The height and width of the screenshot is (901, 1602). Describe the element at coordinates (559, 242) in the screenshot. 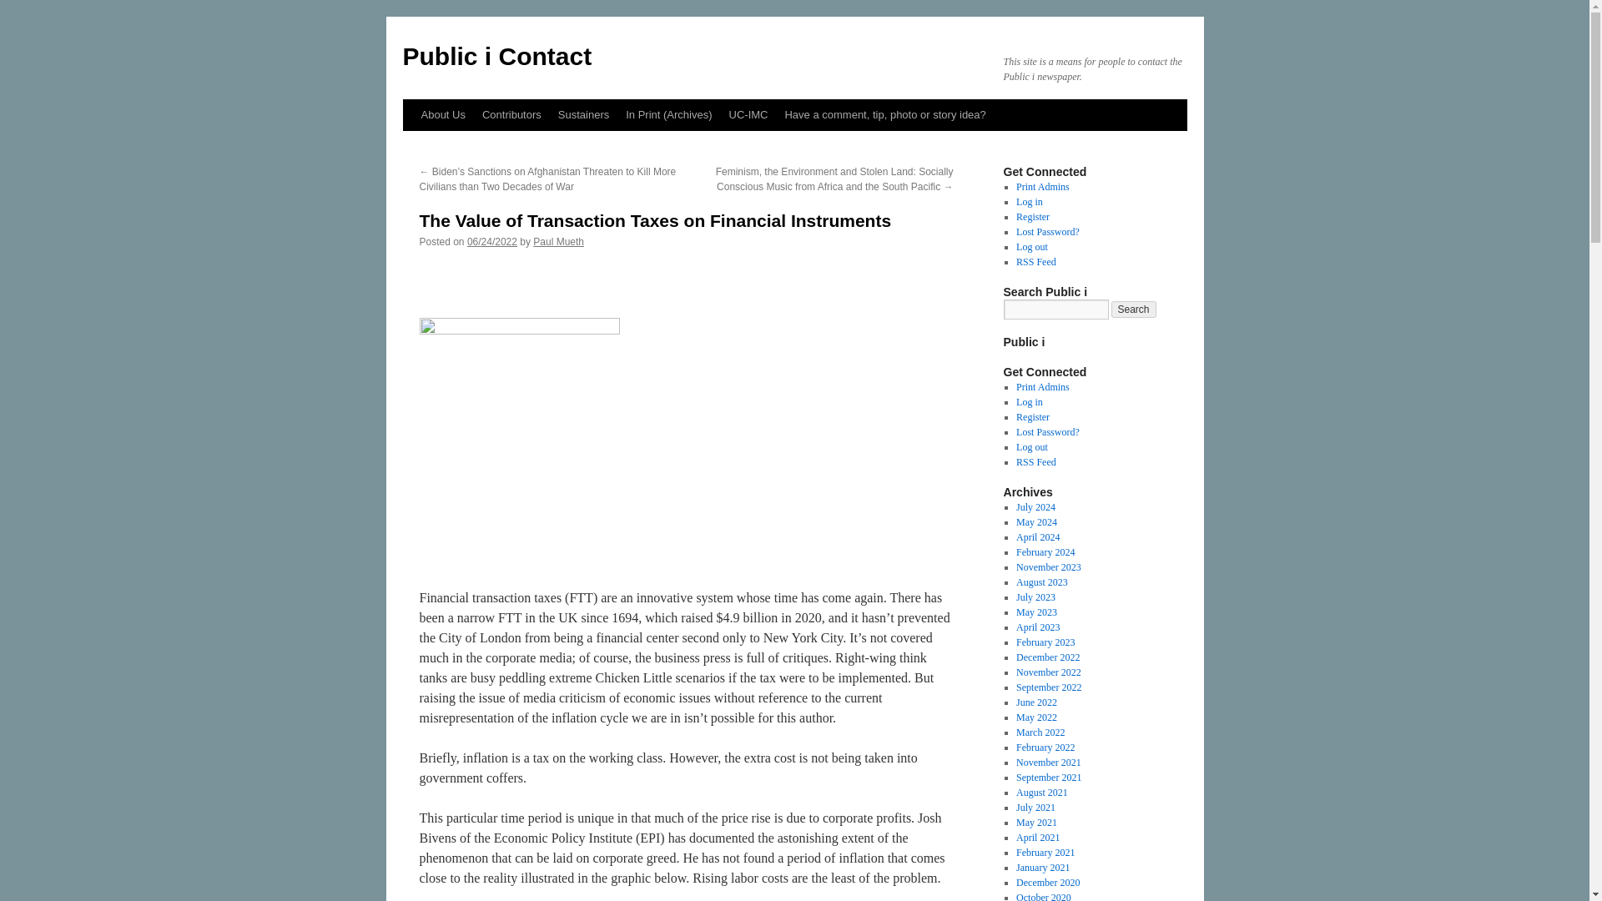

I see `View all posts by Paul Mueth` at that location.